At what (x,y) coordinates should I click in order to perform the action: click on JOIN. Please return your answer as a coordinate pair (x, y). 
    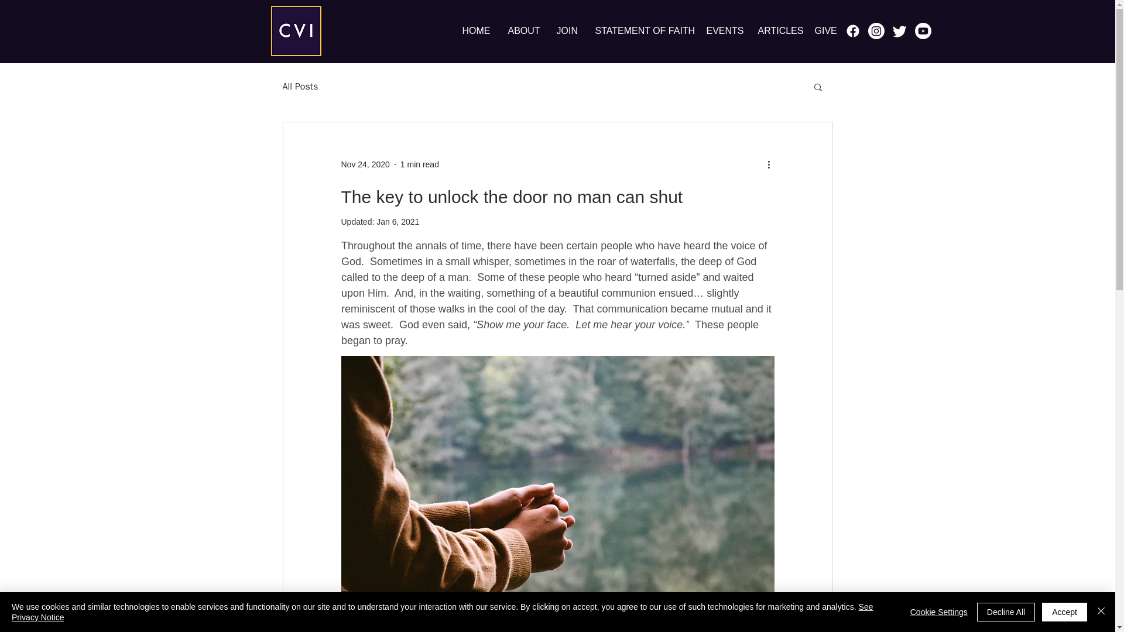
    Looking at the image, I should click on (567, 30).